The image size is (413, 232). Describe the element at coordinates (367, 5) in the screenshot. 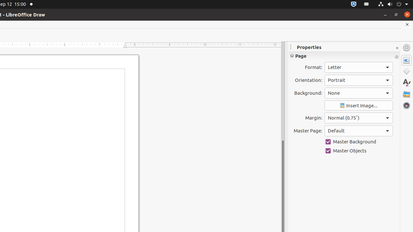

I see `:1.21/StatusNotifierItem` at that location.